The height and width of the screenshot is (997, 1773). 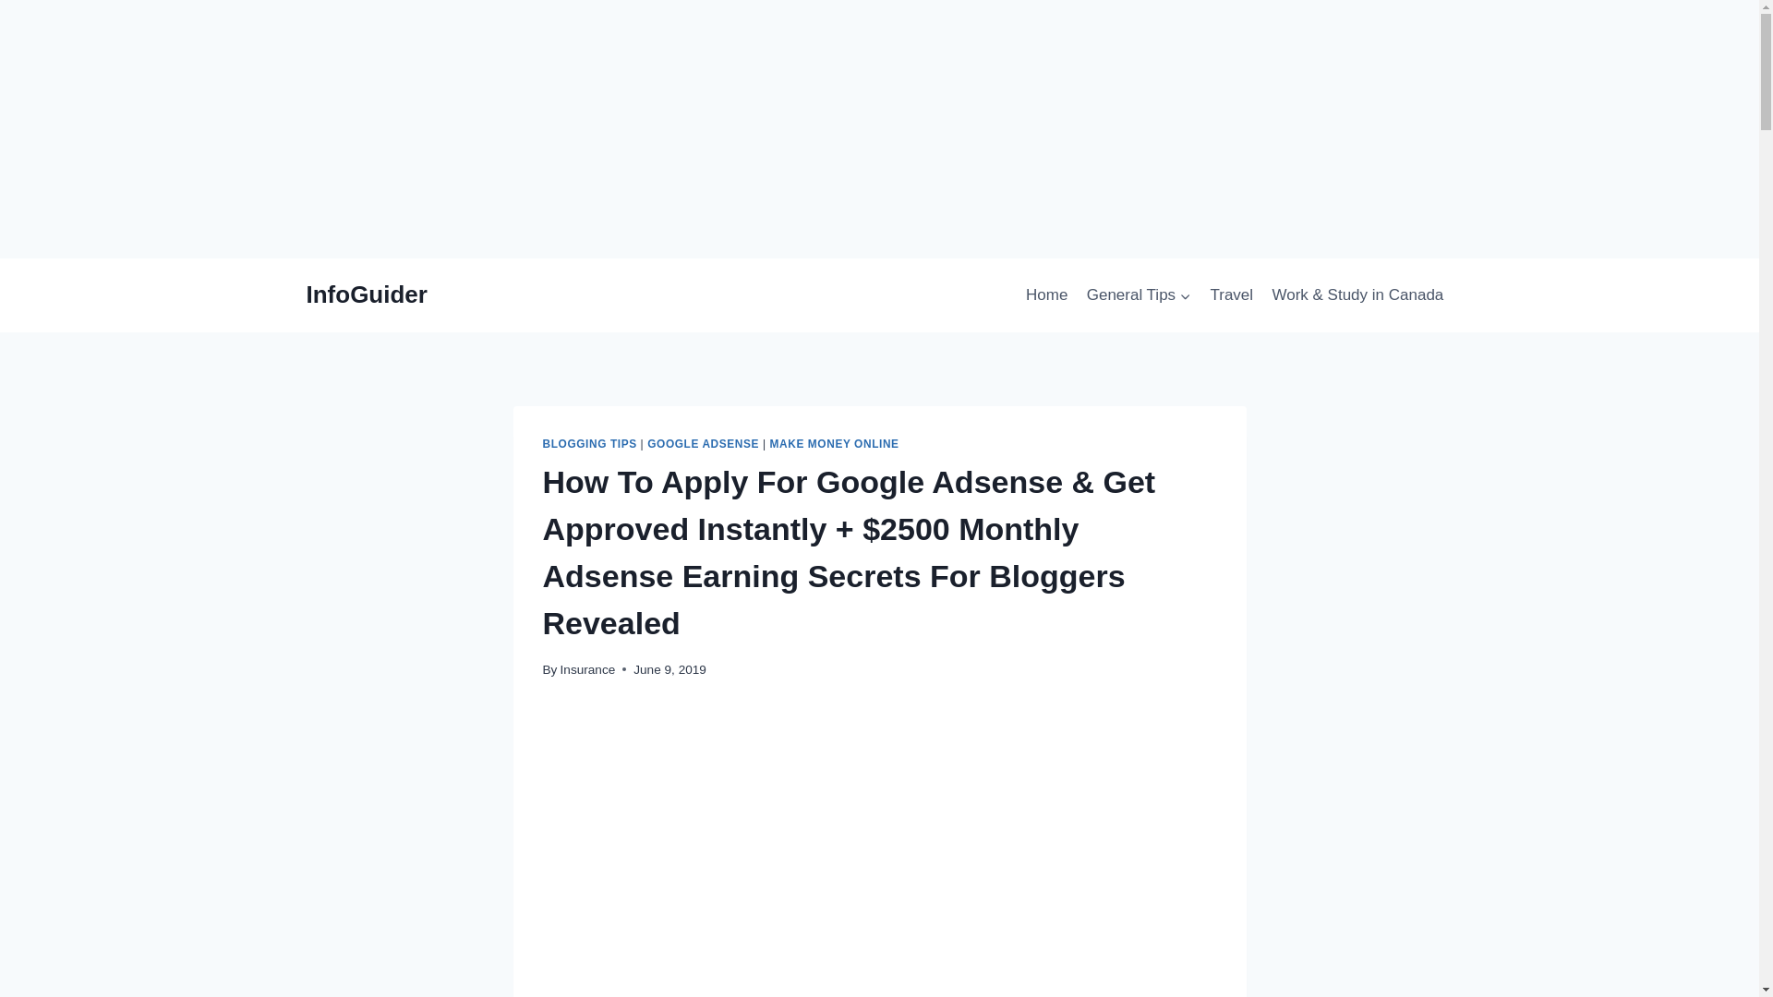 I want to click on General Tips, so click(x=1140, y=295).